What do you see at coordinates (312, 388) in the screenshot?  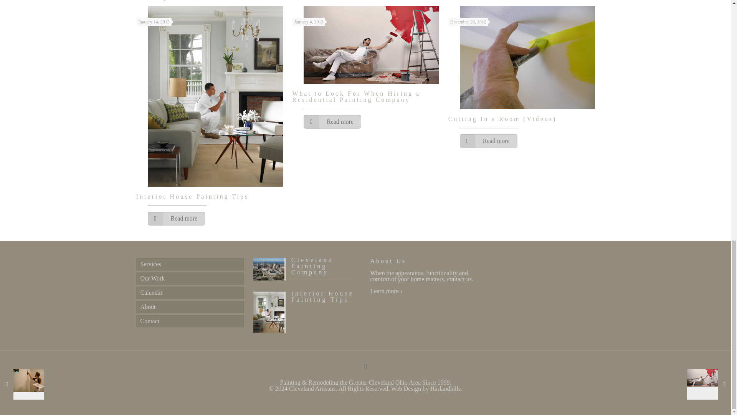 I see `Cleveland Artisans` at bounding box center [312, 388].